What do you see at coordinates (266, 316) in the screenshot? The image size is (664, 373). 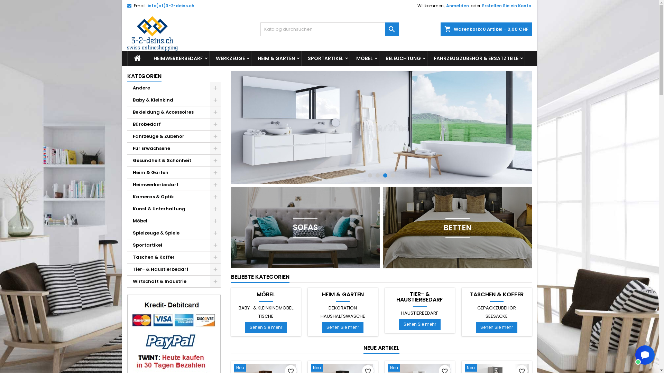 I see `TISCHE` at bounding box center [266, 316].